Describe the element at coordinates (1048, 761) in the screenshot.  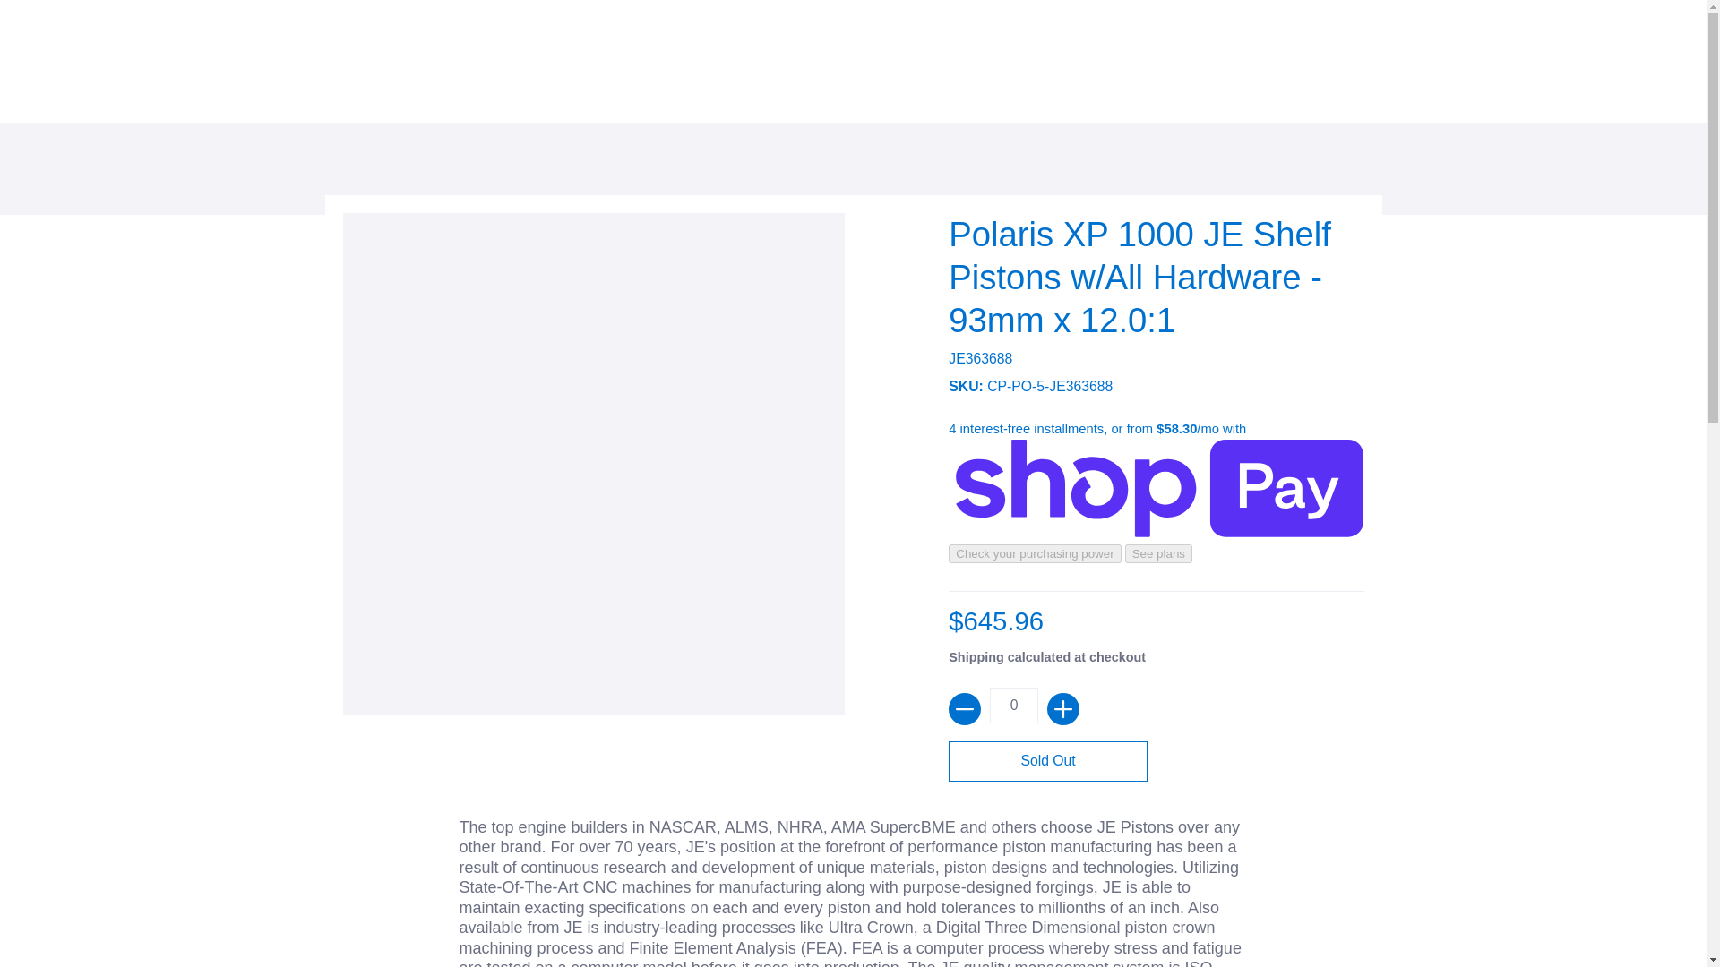
I see `Sold Out` at that location.